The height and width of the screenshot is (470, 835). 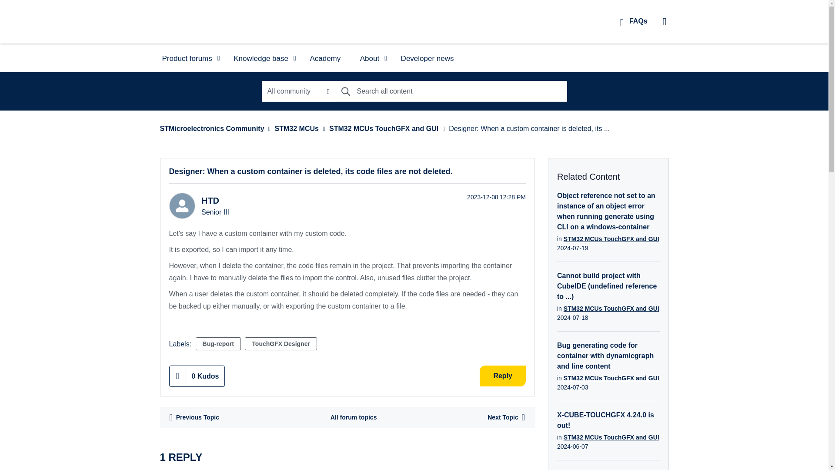 I want to click on HTD, so click(x=181, y=205).